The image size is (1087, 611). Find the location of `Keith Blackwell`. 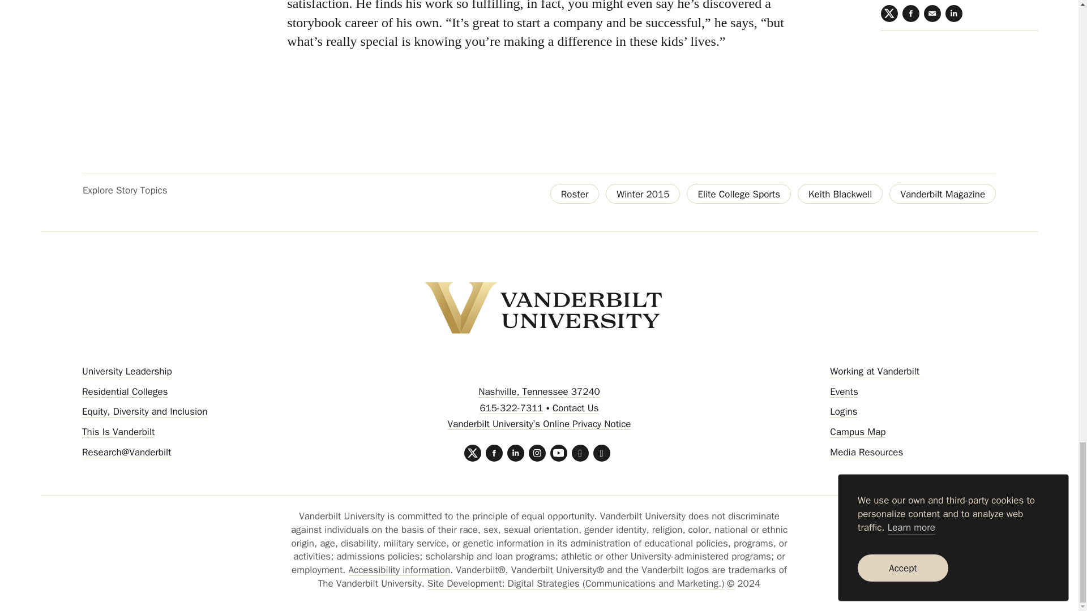

Keith Blackwell is located at coordinates (840, 193).